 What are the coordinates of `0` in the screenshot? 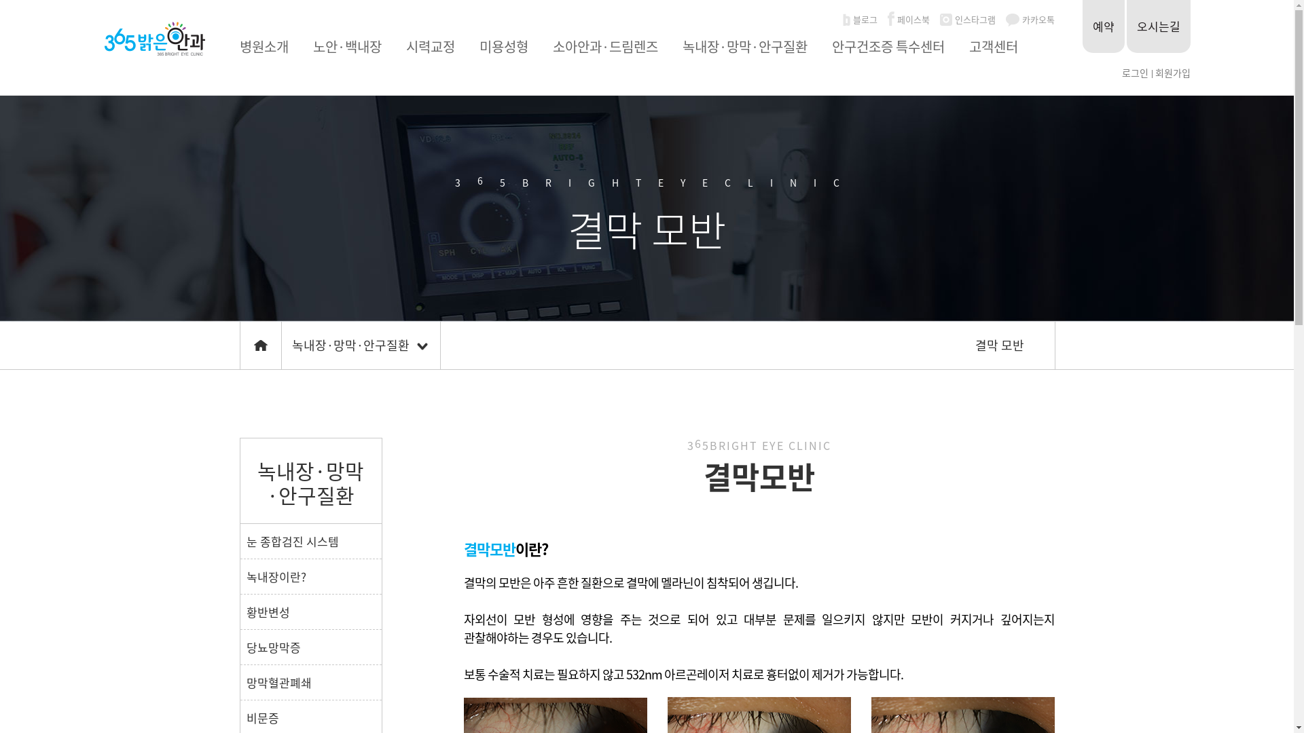 It's located at (261, 345).